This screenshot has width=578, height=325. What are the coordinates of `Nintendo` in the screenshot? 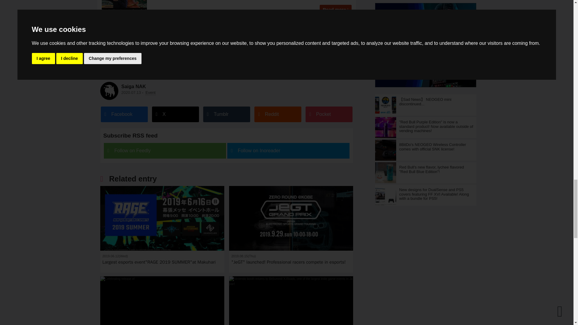 It's located at (111, 73).